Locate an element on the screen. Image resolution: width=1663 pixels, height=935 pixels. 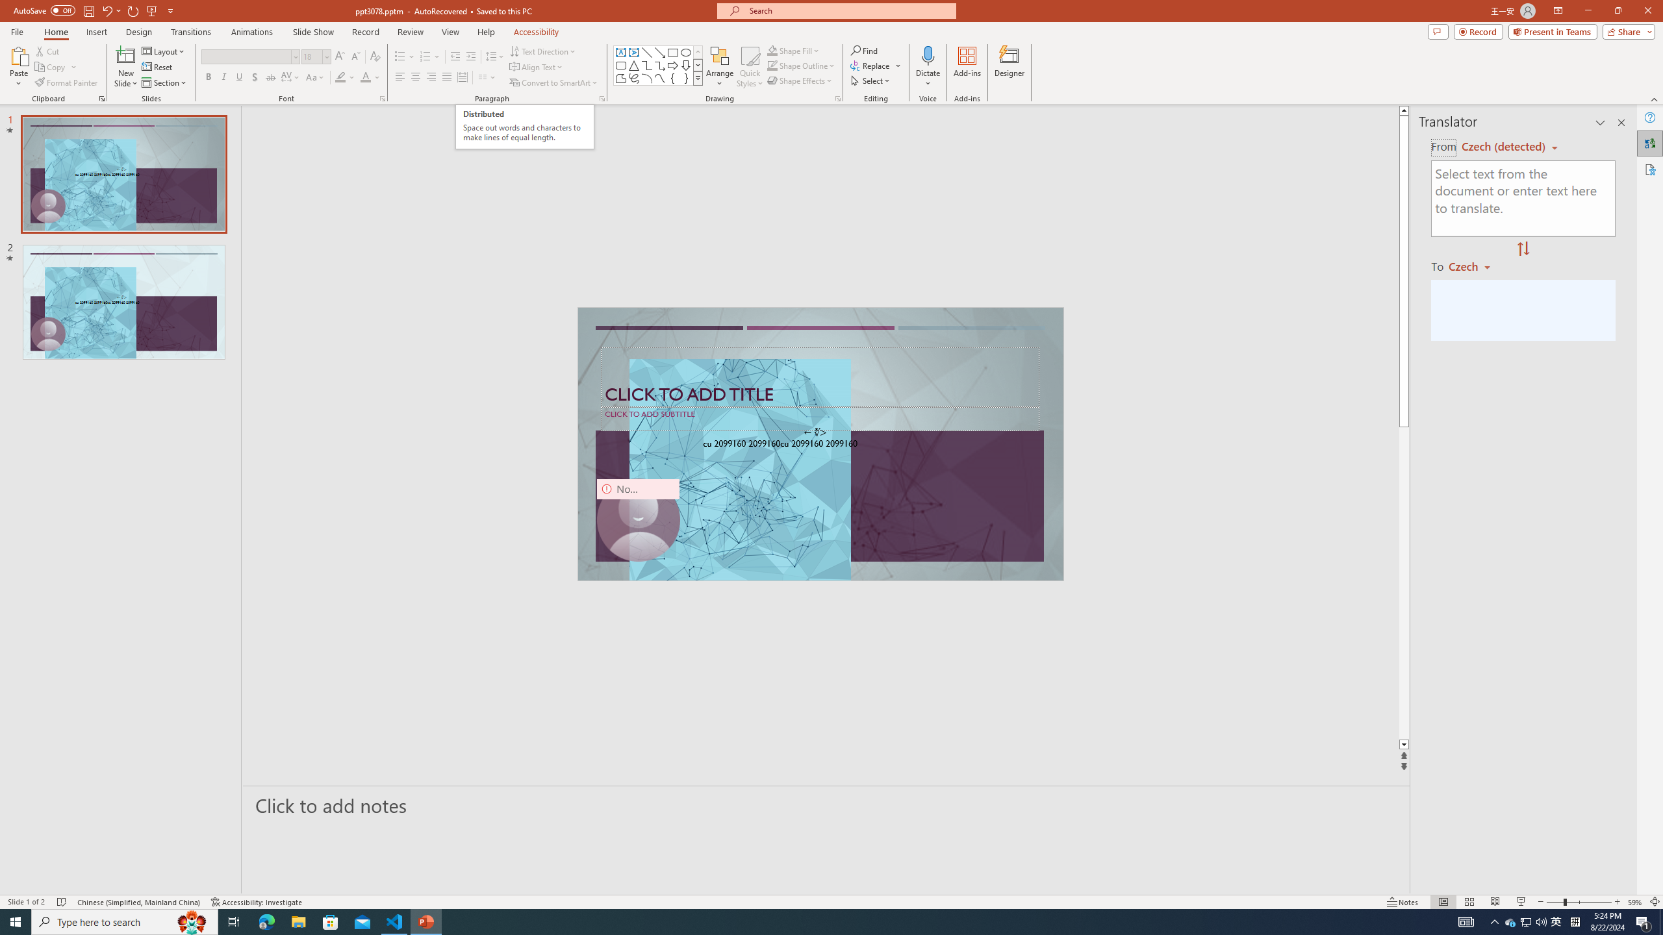
An abstract genetic concept is located at coordinates (820, 444).